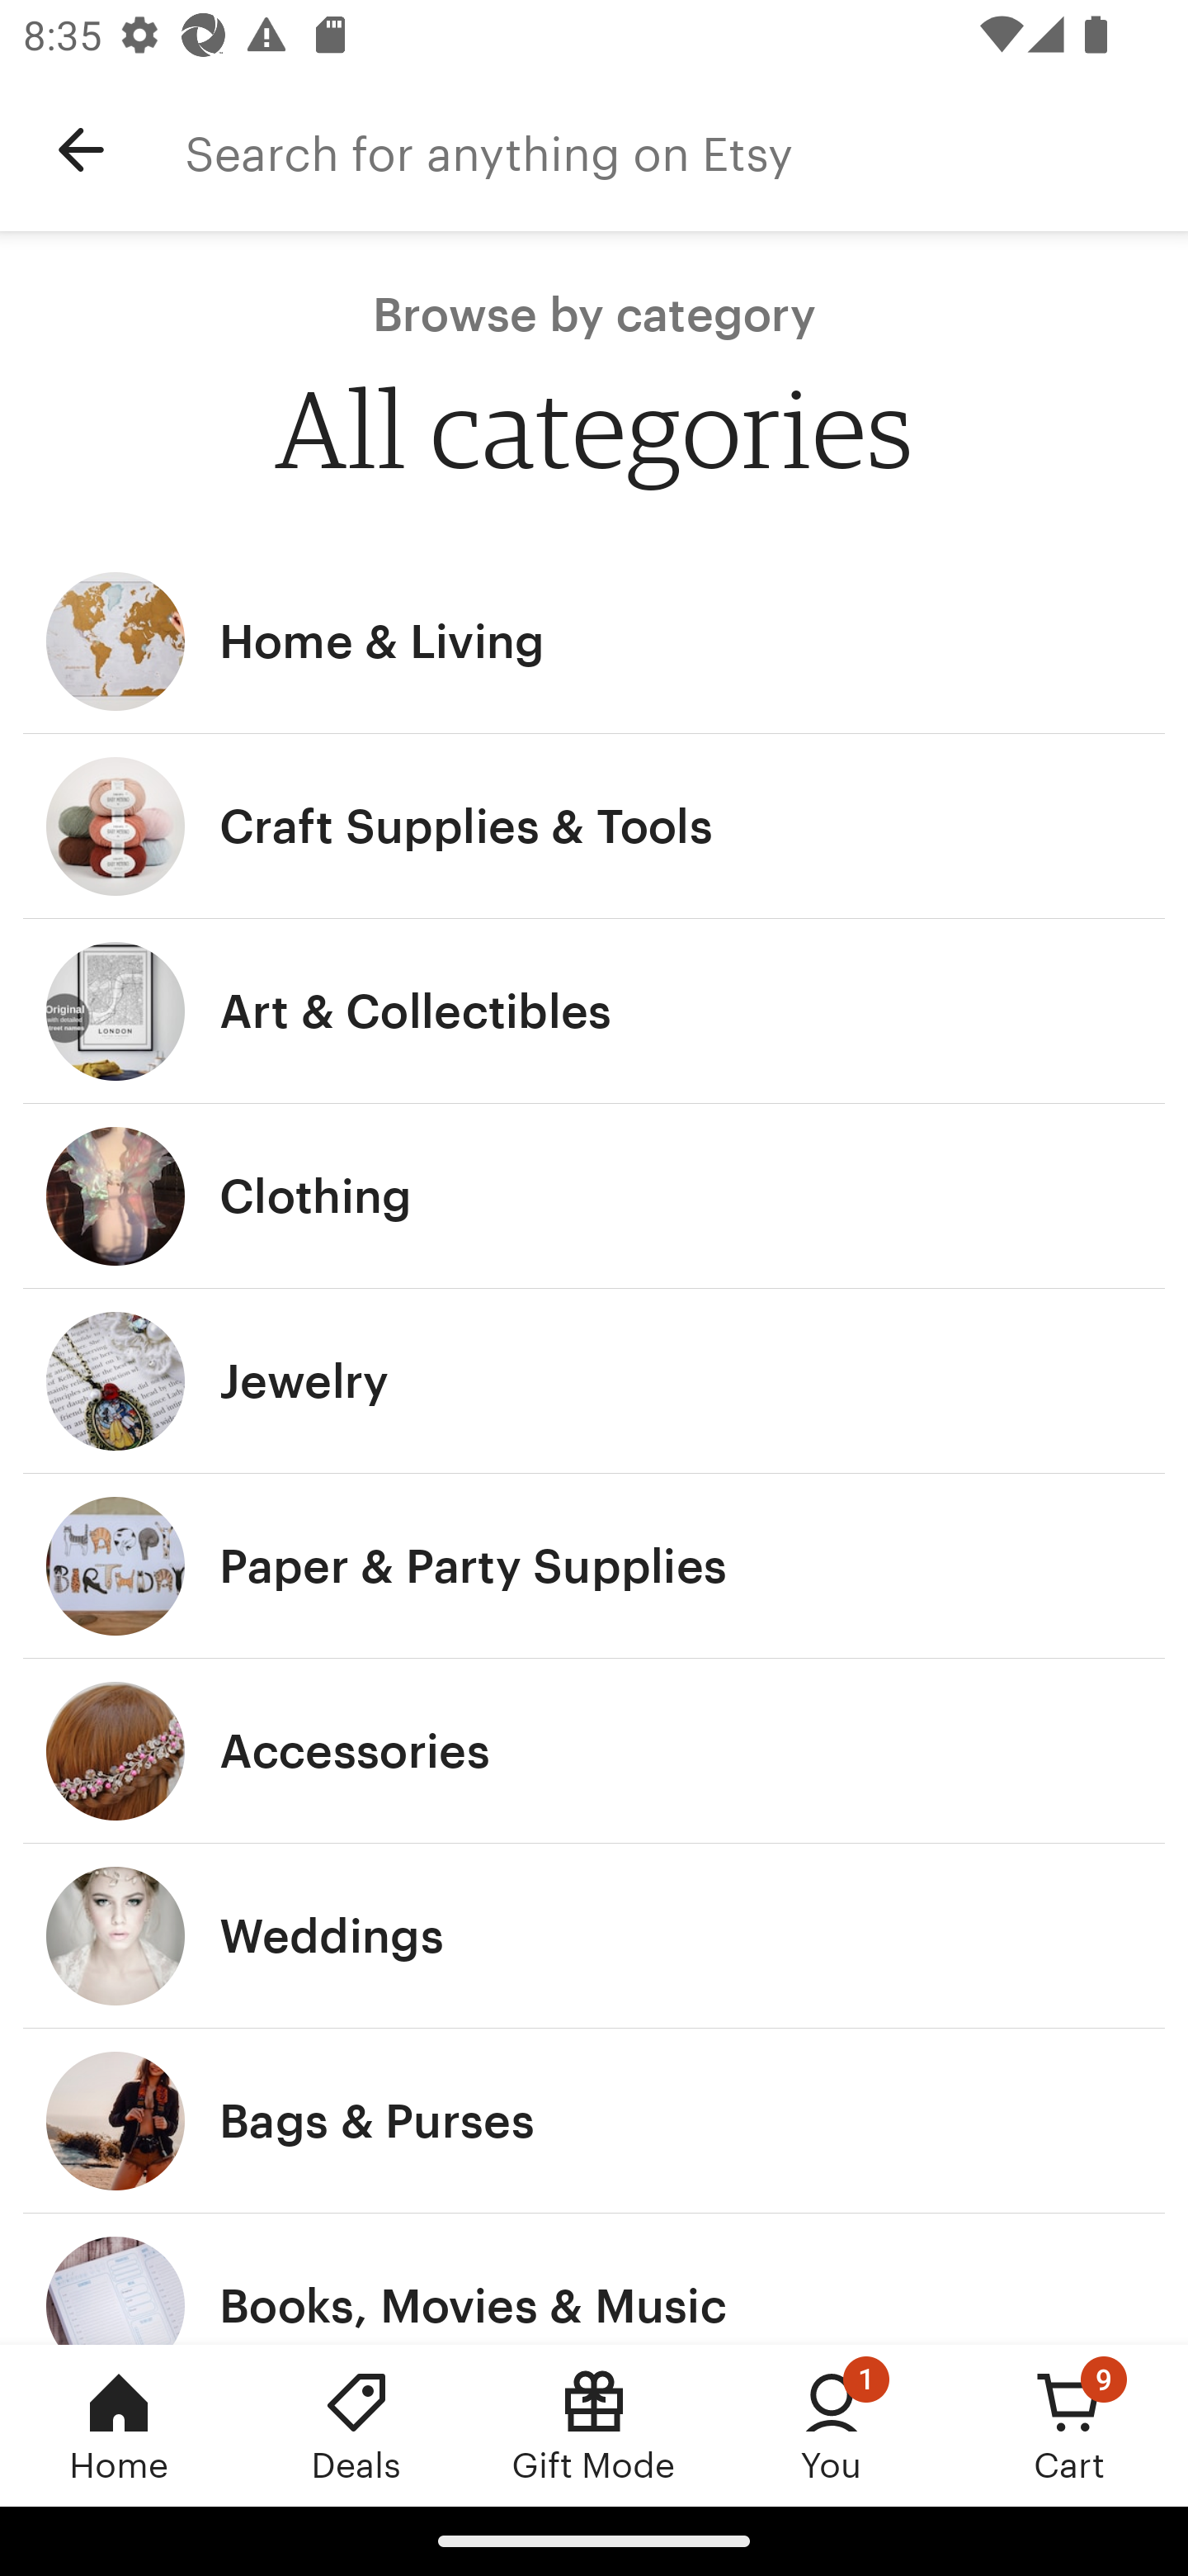 The width and height of the screenshot is (1188, 2576). What do you see at coordinates (1069, 2425) in the screenshot?
I see `Cart, 9 new notifications Cart` at bounding box center [1069, 2425].